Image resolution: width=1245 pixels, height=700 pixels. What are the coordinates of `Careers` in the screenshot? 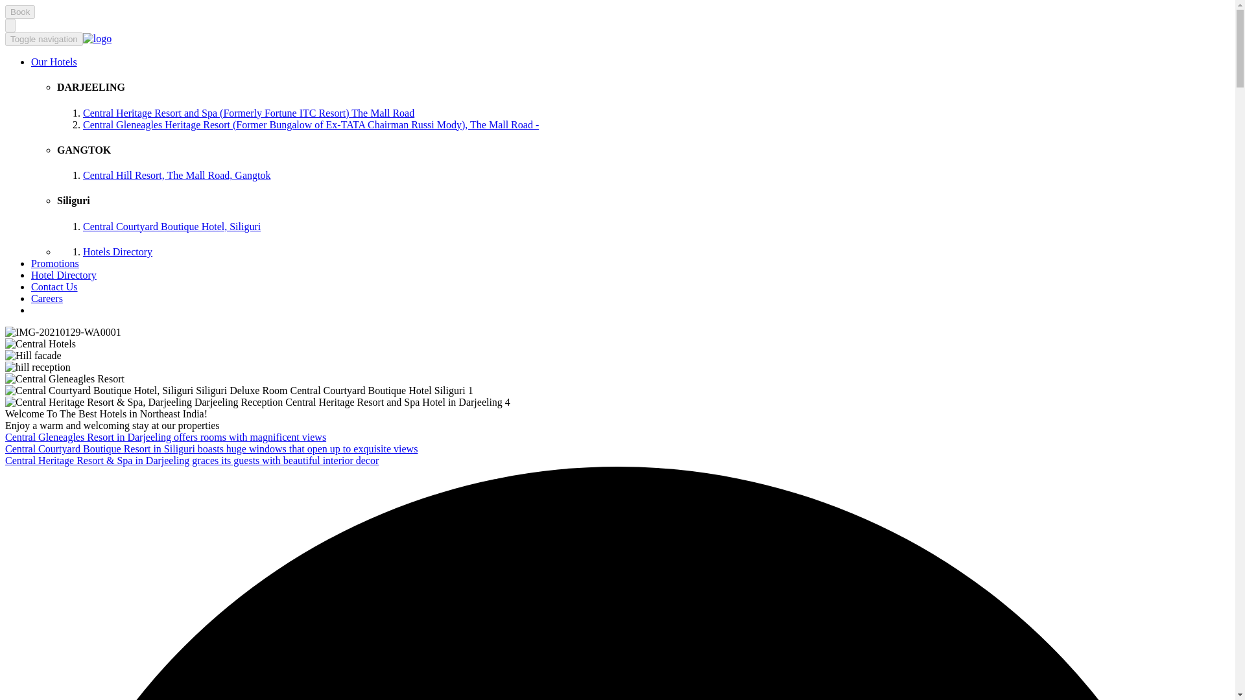 It's located at (47, 298).